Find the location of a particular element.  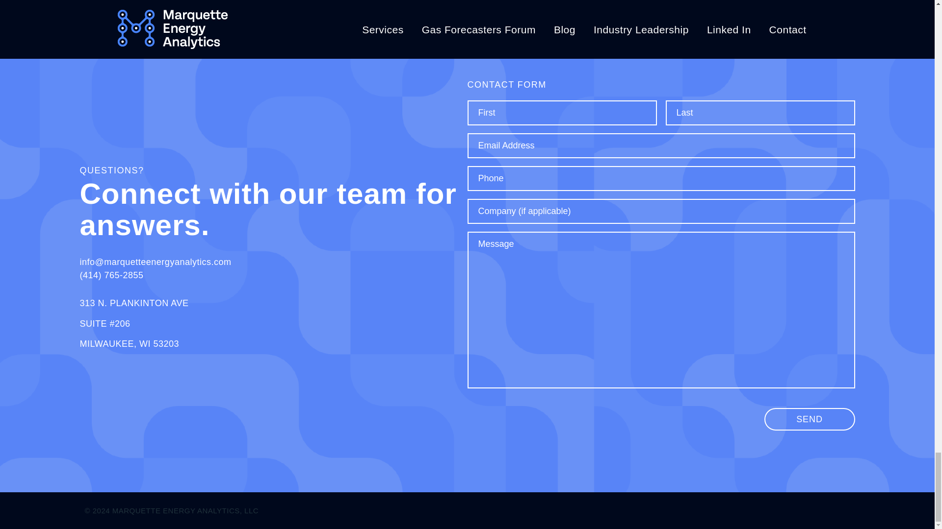

Send is located at coordinates (810, 419).